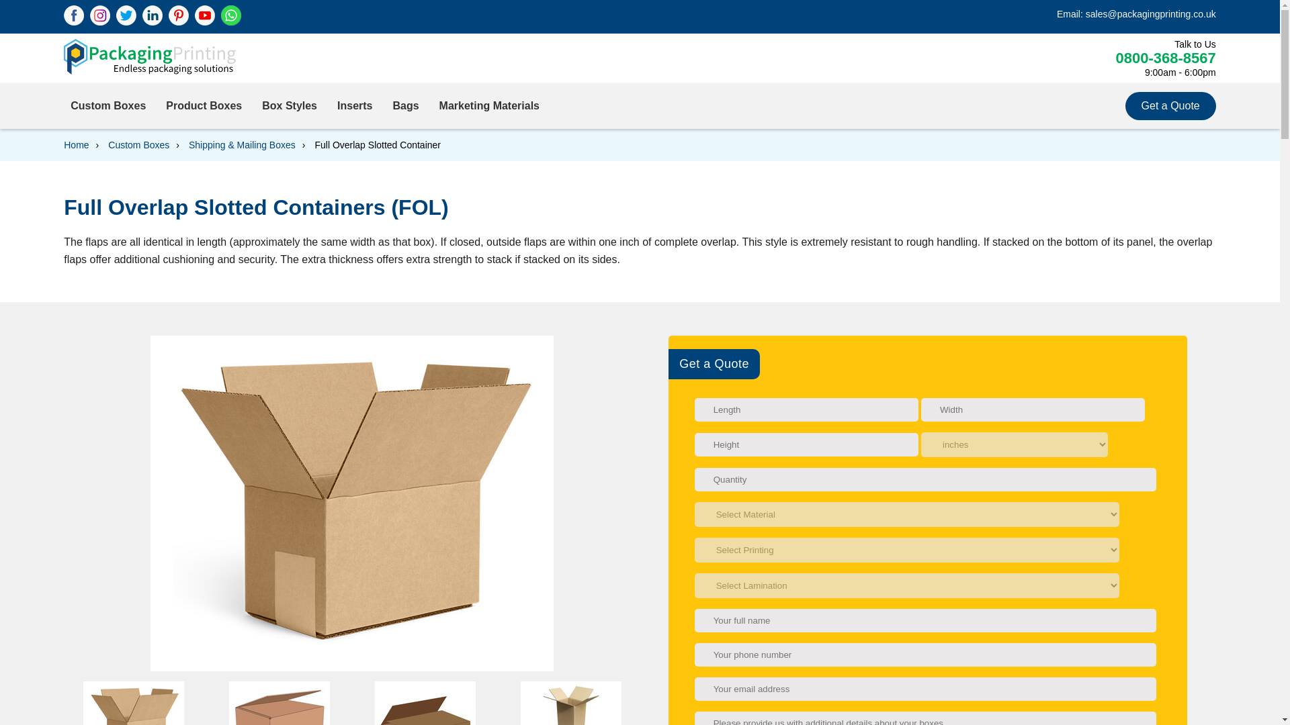  What do you see at coordinates (404, 106) in the screenshot?
I see `Bags` at bounding box center [404, 106].